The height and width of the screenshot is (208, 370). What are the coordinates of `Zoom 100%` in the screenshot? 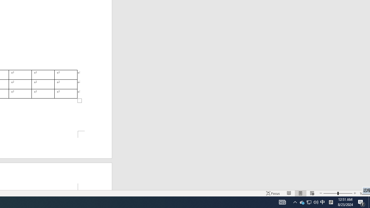 It's located at (364, 193).